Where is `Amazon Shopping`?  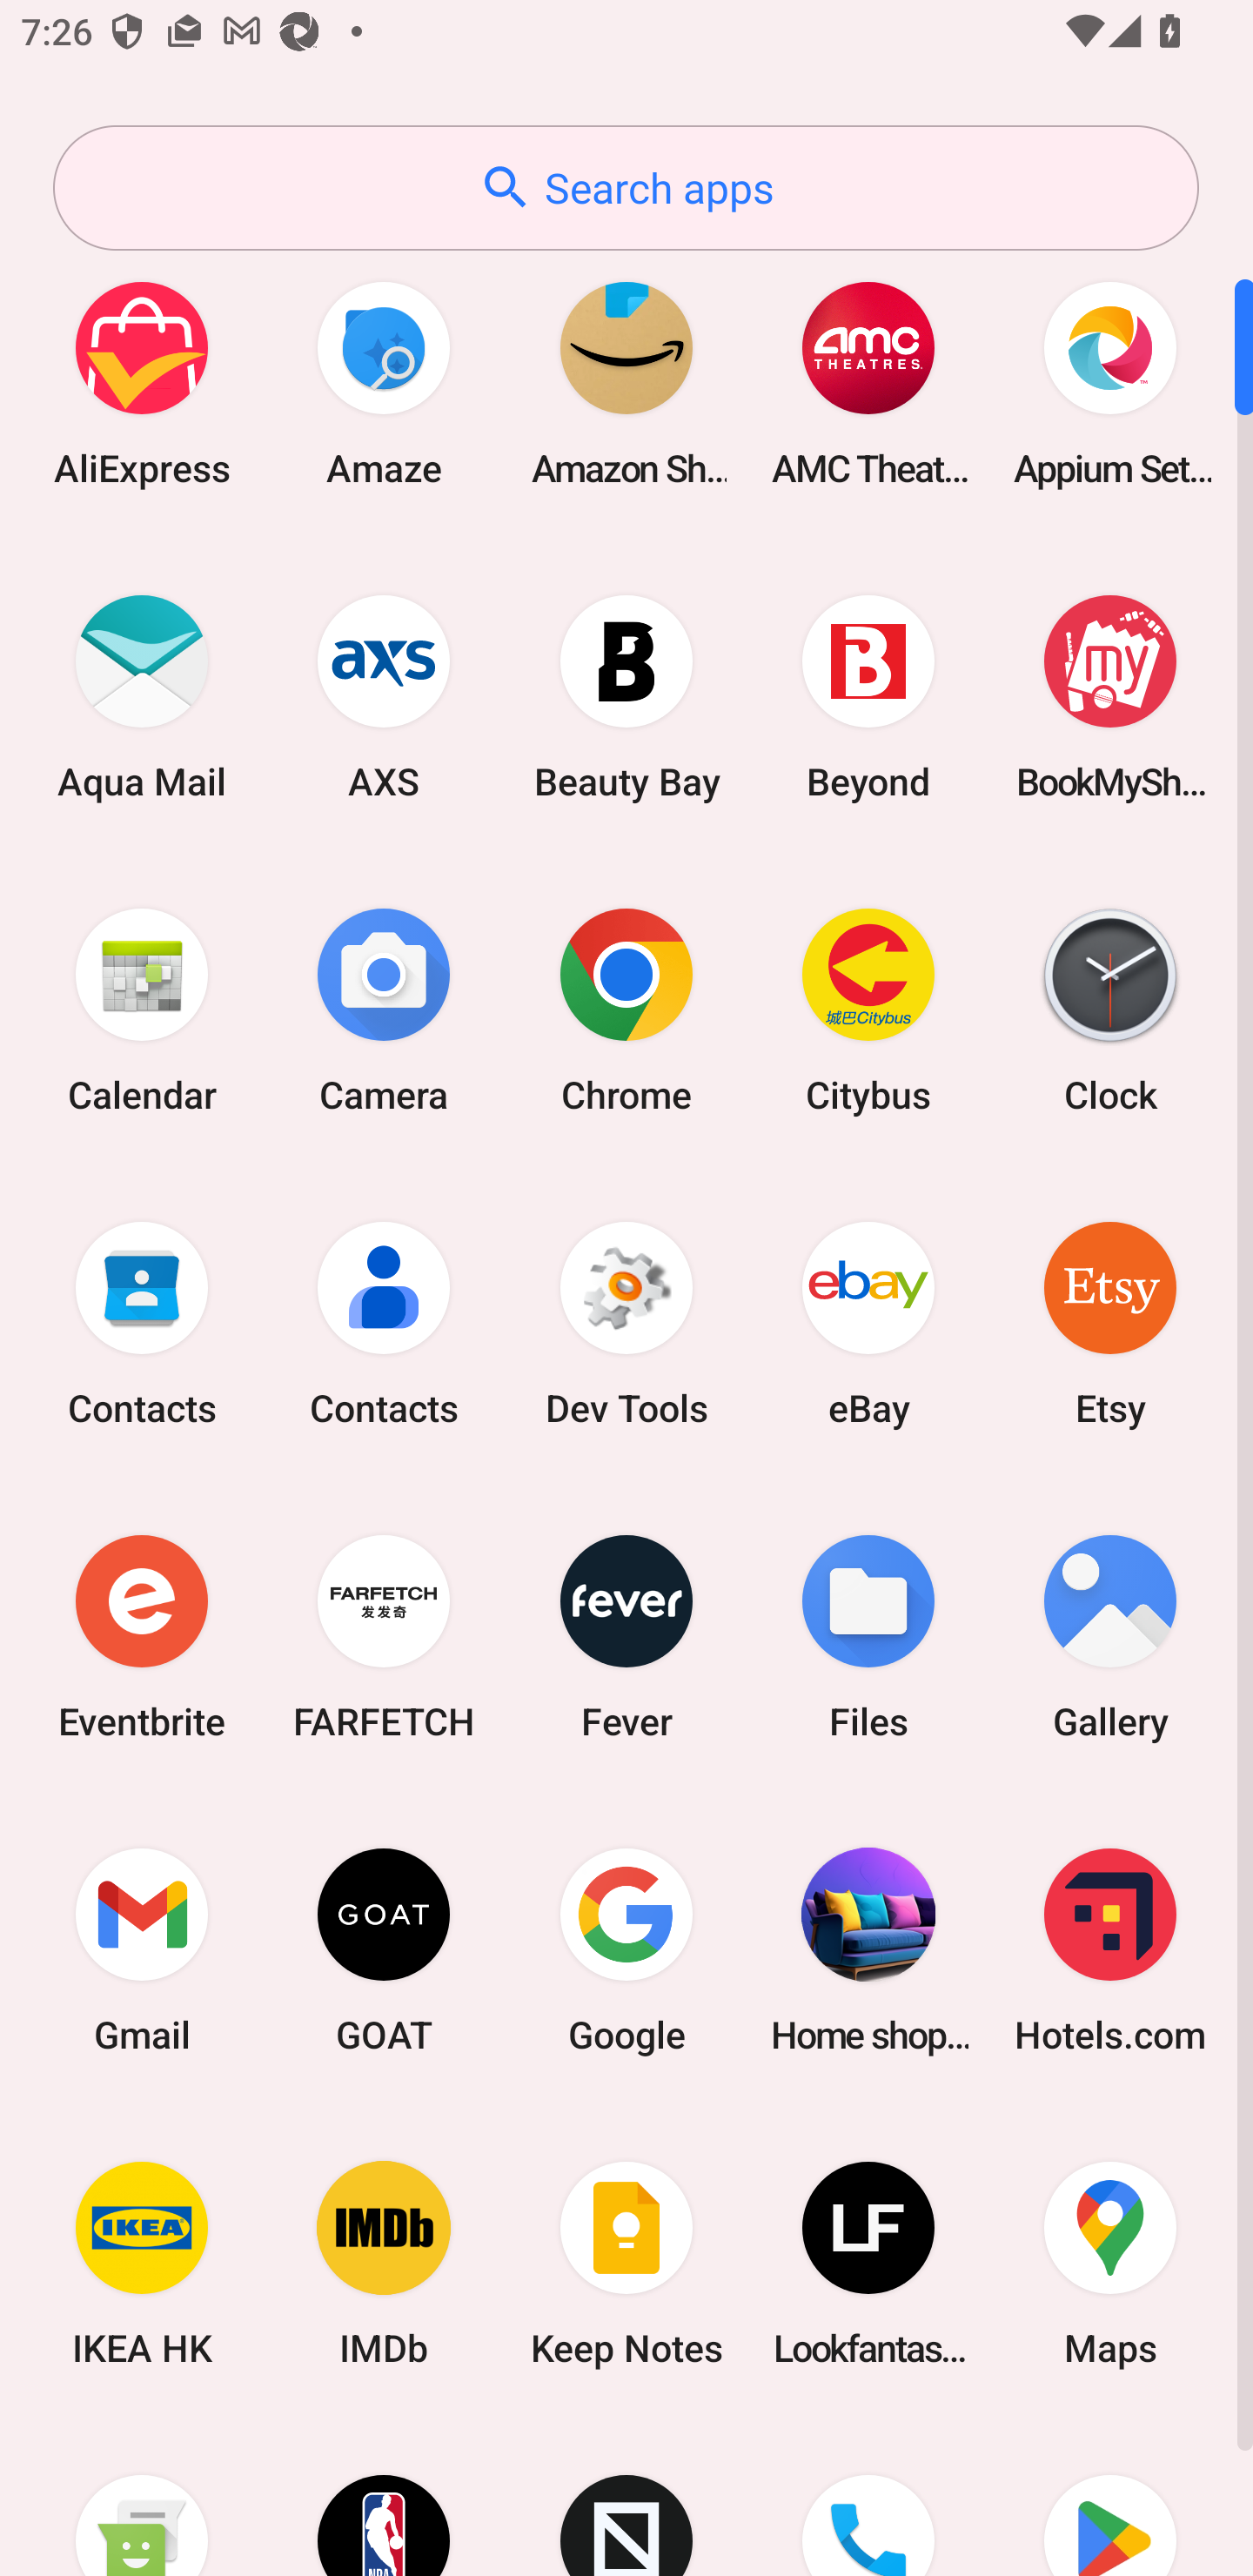 Amazon Shopping is located at coordinates (626, 383).